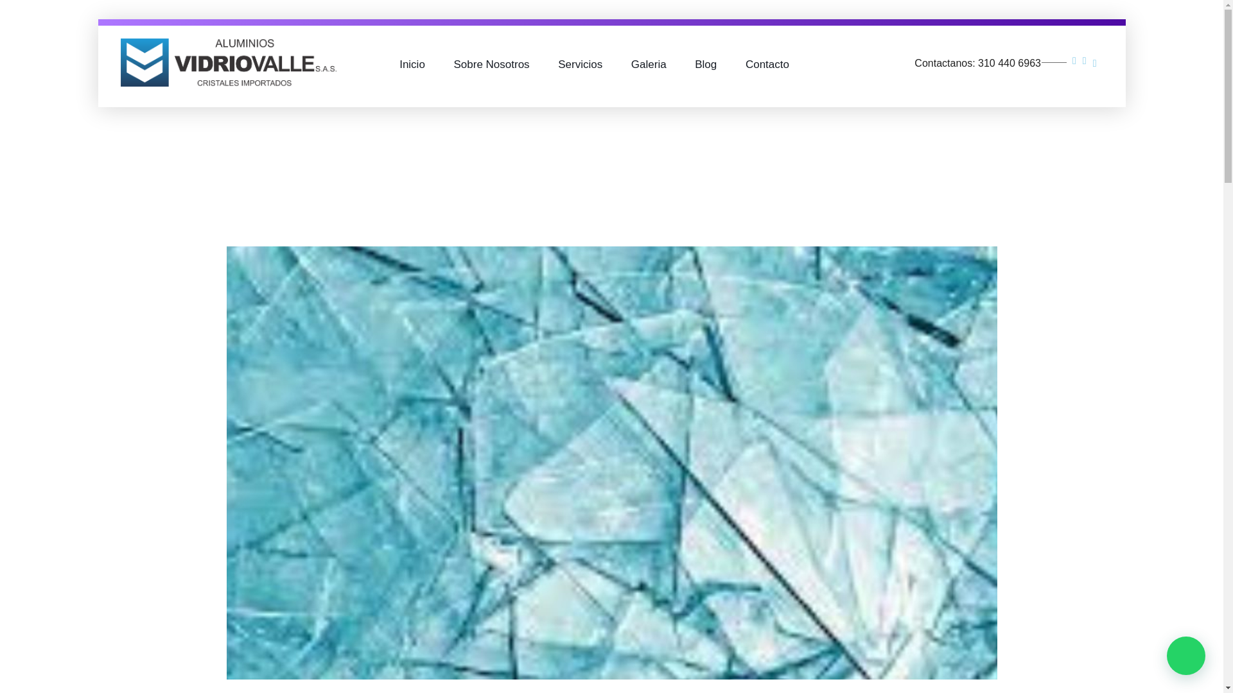 Image resolution: width=1233 pixels, height=693 pixels. I want to click on Inicio, so click(419, 35).